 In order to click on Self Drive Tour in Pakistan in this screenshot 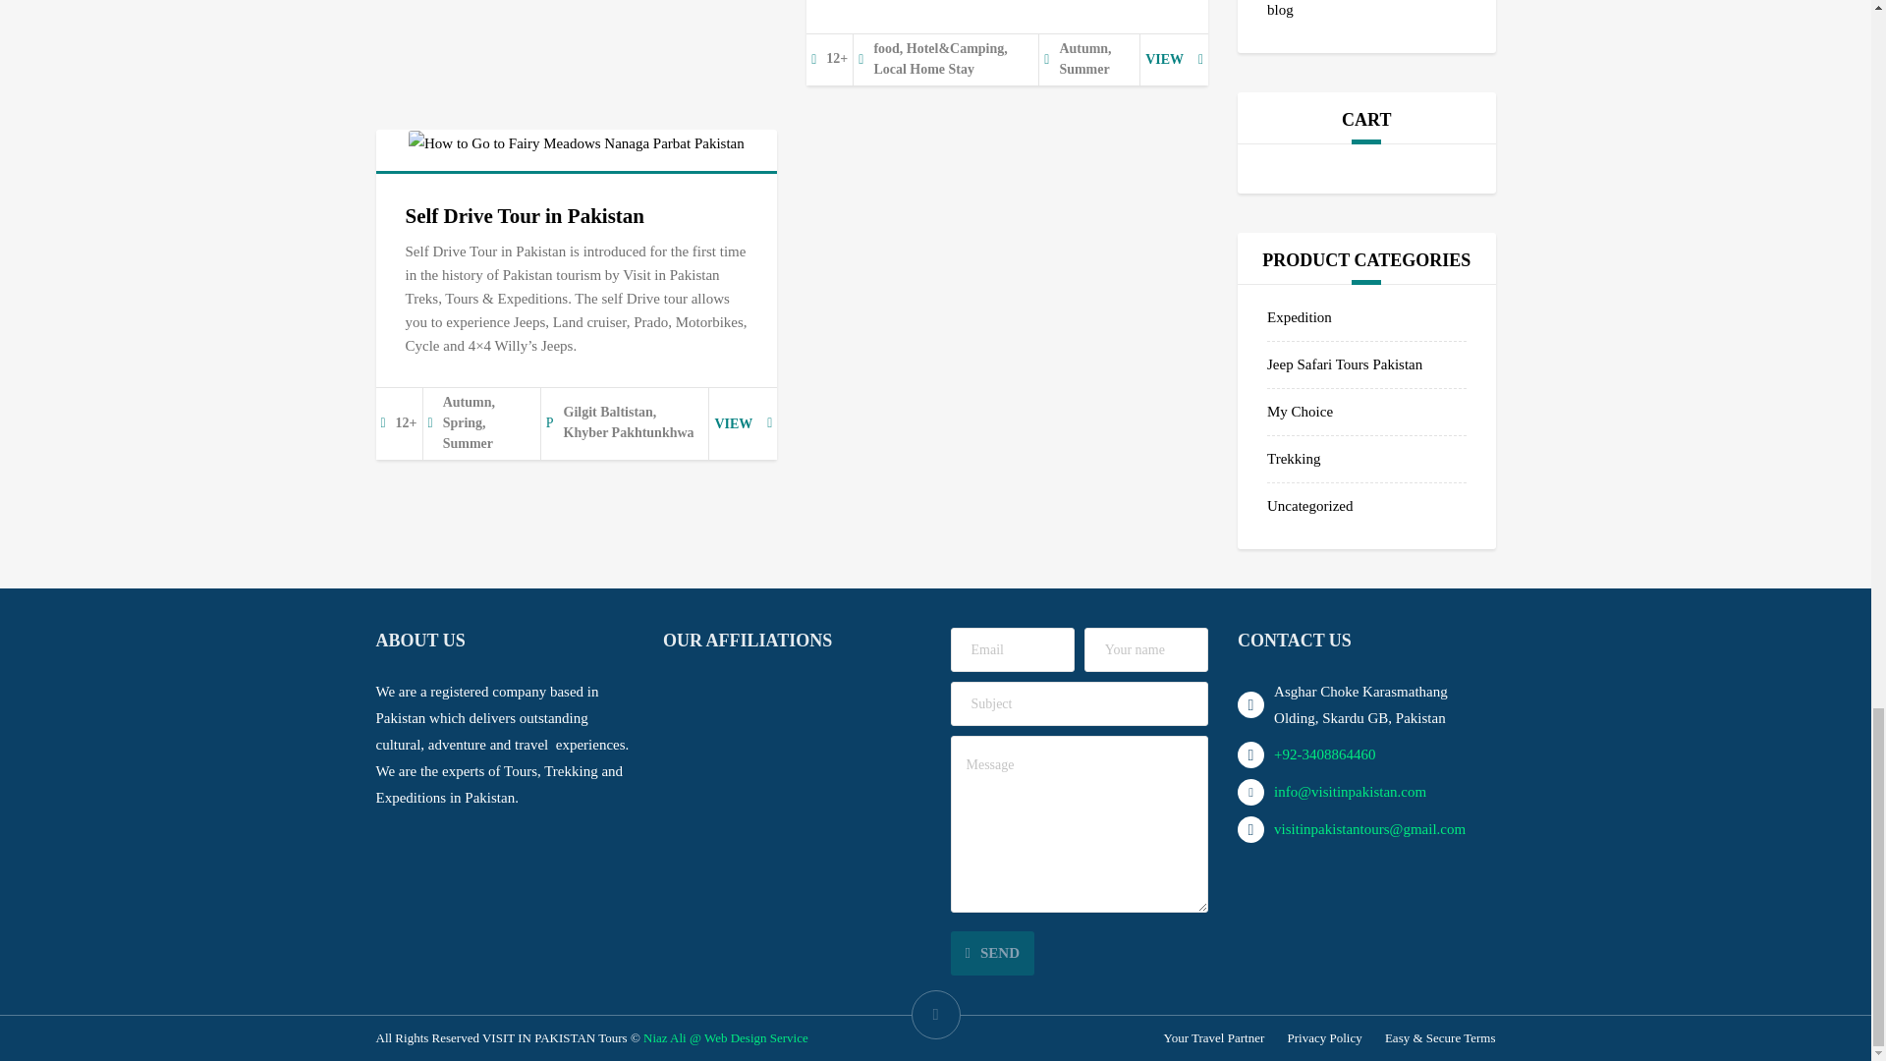, I will do `click(525, 216)`.